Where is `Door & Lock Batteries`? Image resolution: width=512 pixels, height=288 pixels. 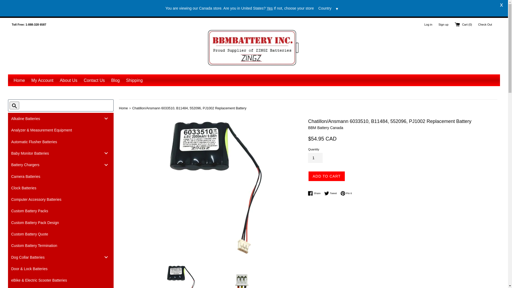 Door & Lock Batteries is located at coordinates (61, 269).